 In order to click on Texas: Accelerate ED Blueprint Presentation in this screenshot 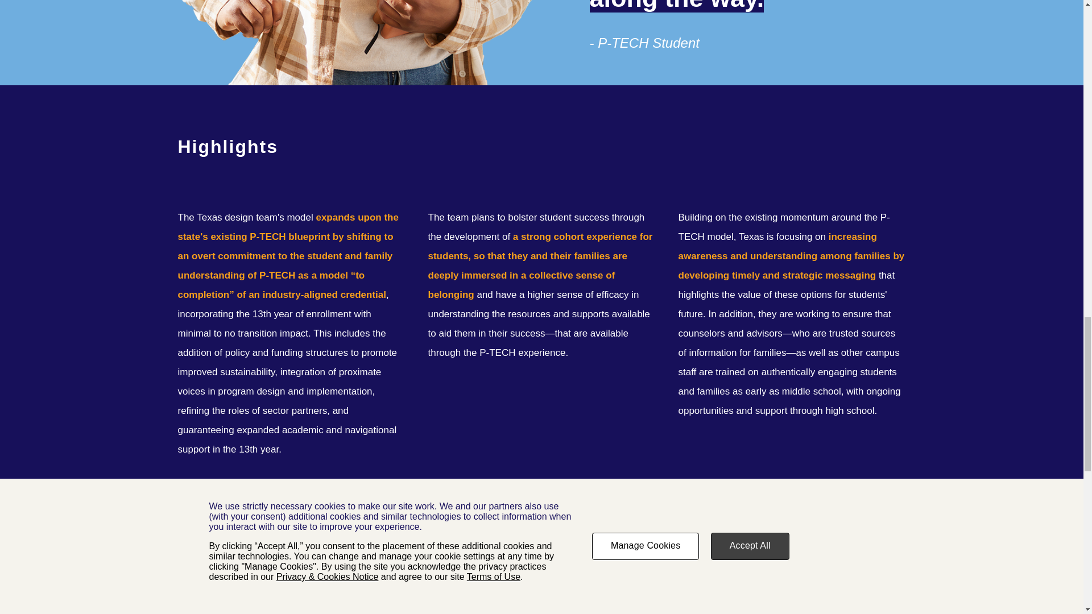, I will do `click(320, 587)`.